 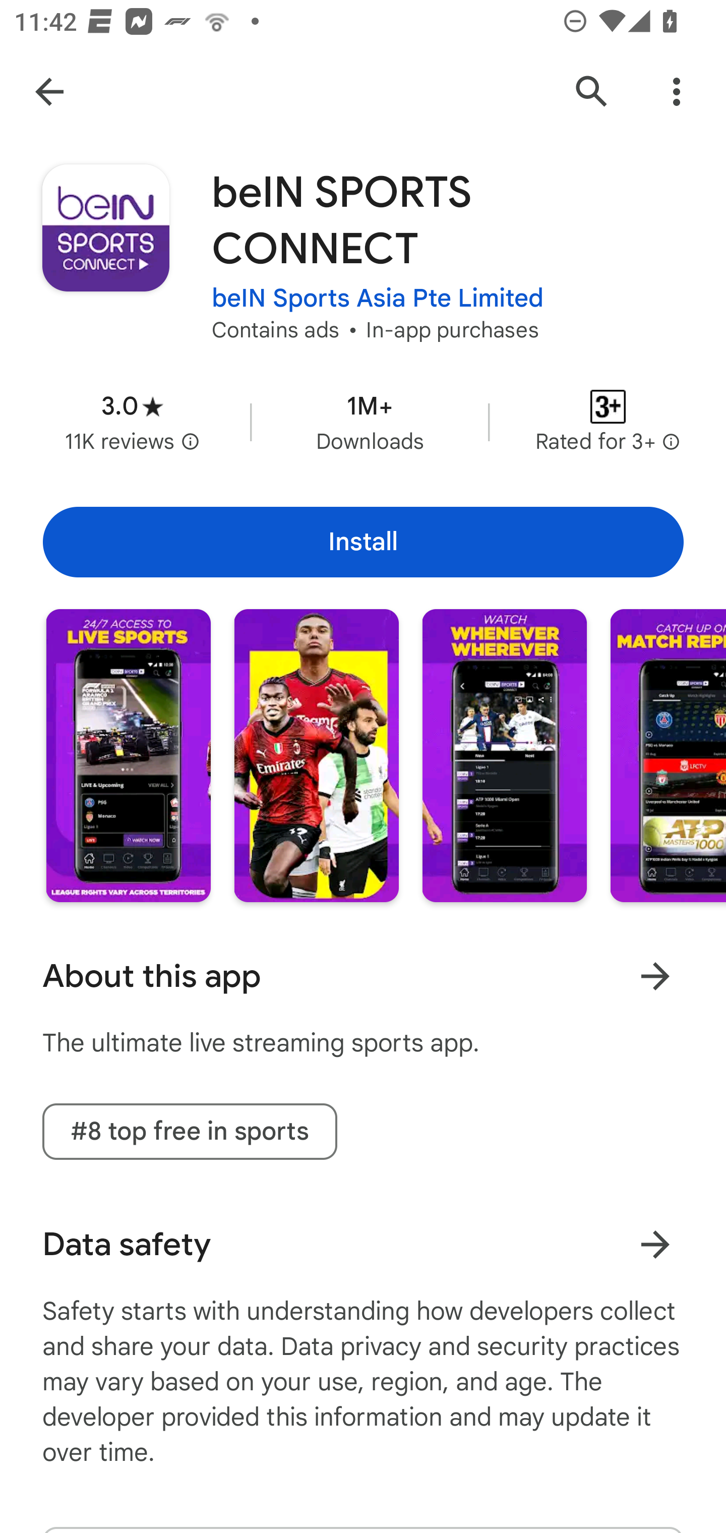 What do you see at coordinates (677, 92) in the screenshot?
I see `More Options` at bounding box center [677, 92].